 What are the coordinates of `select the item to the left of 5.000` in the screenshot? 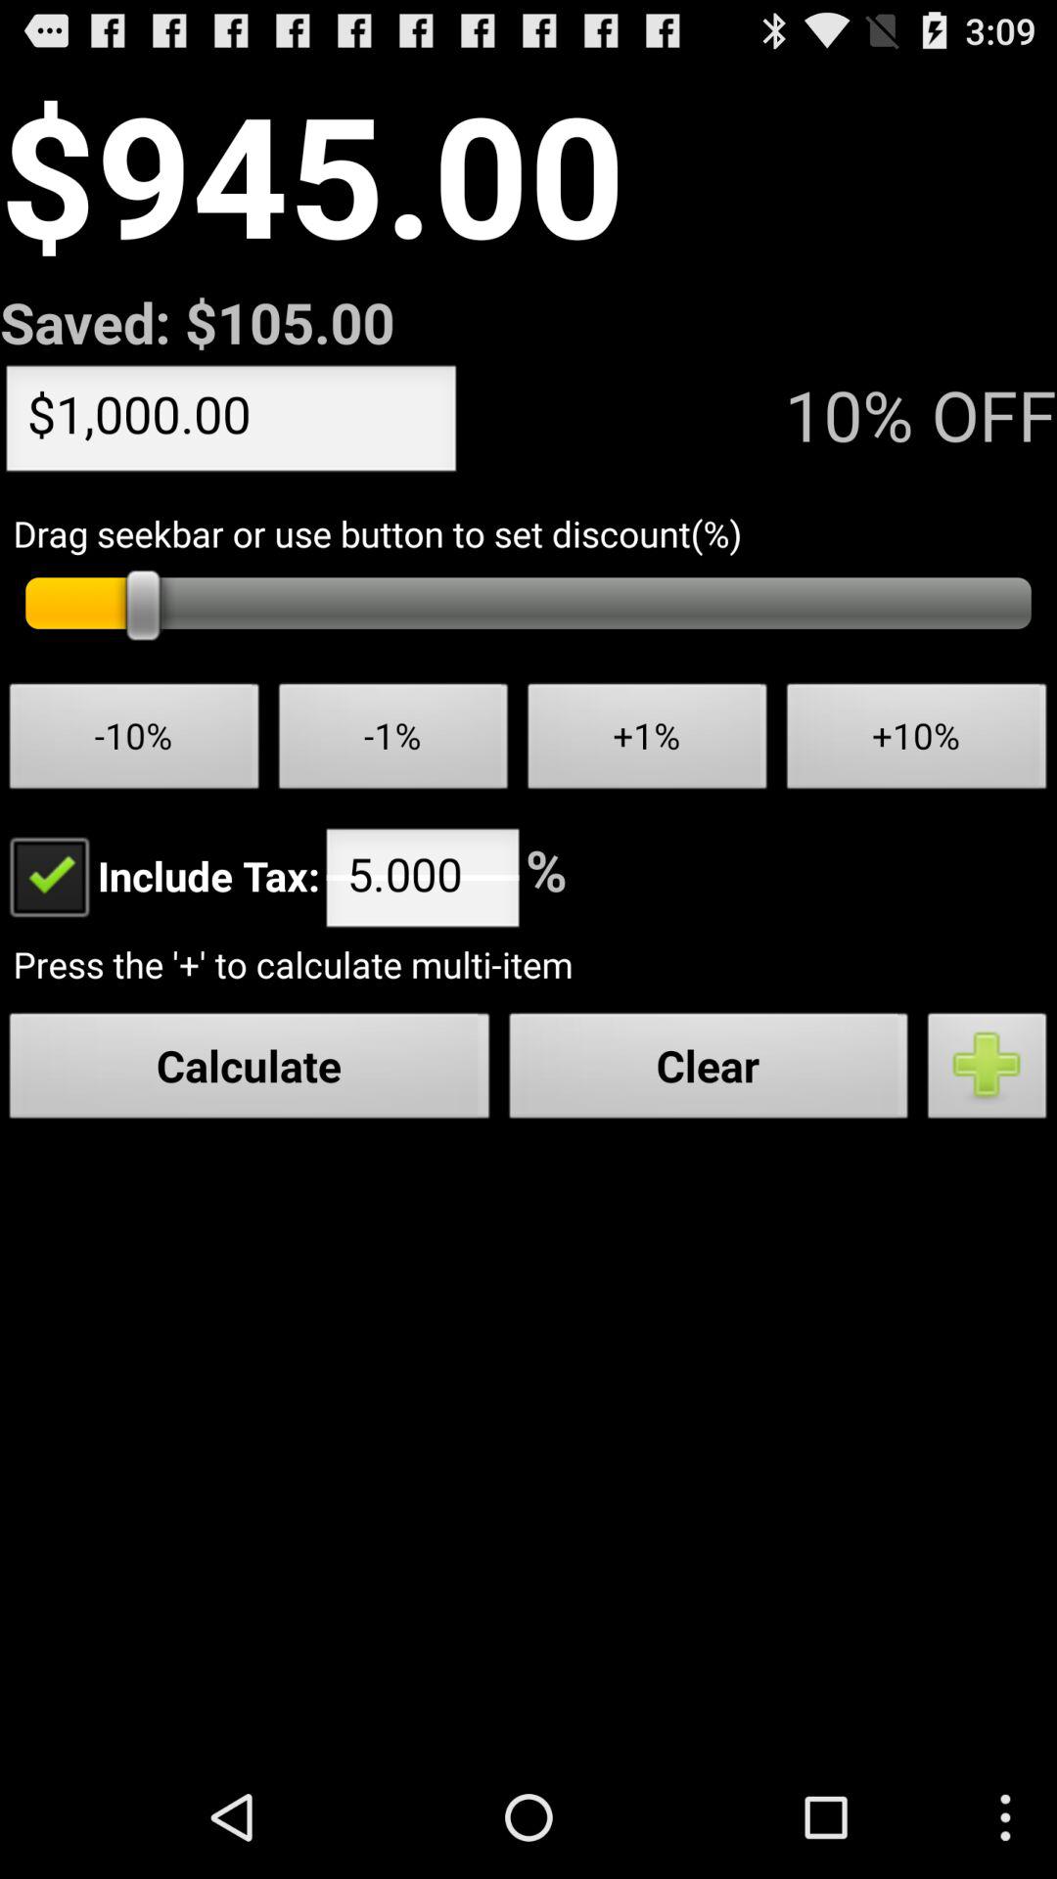 It's located at (160, 875).